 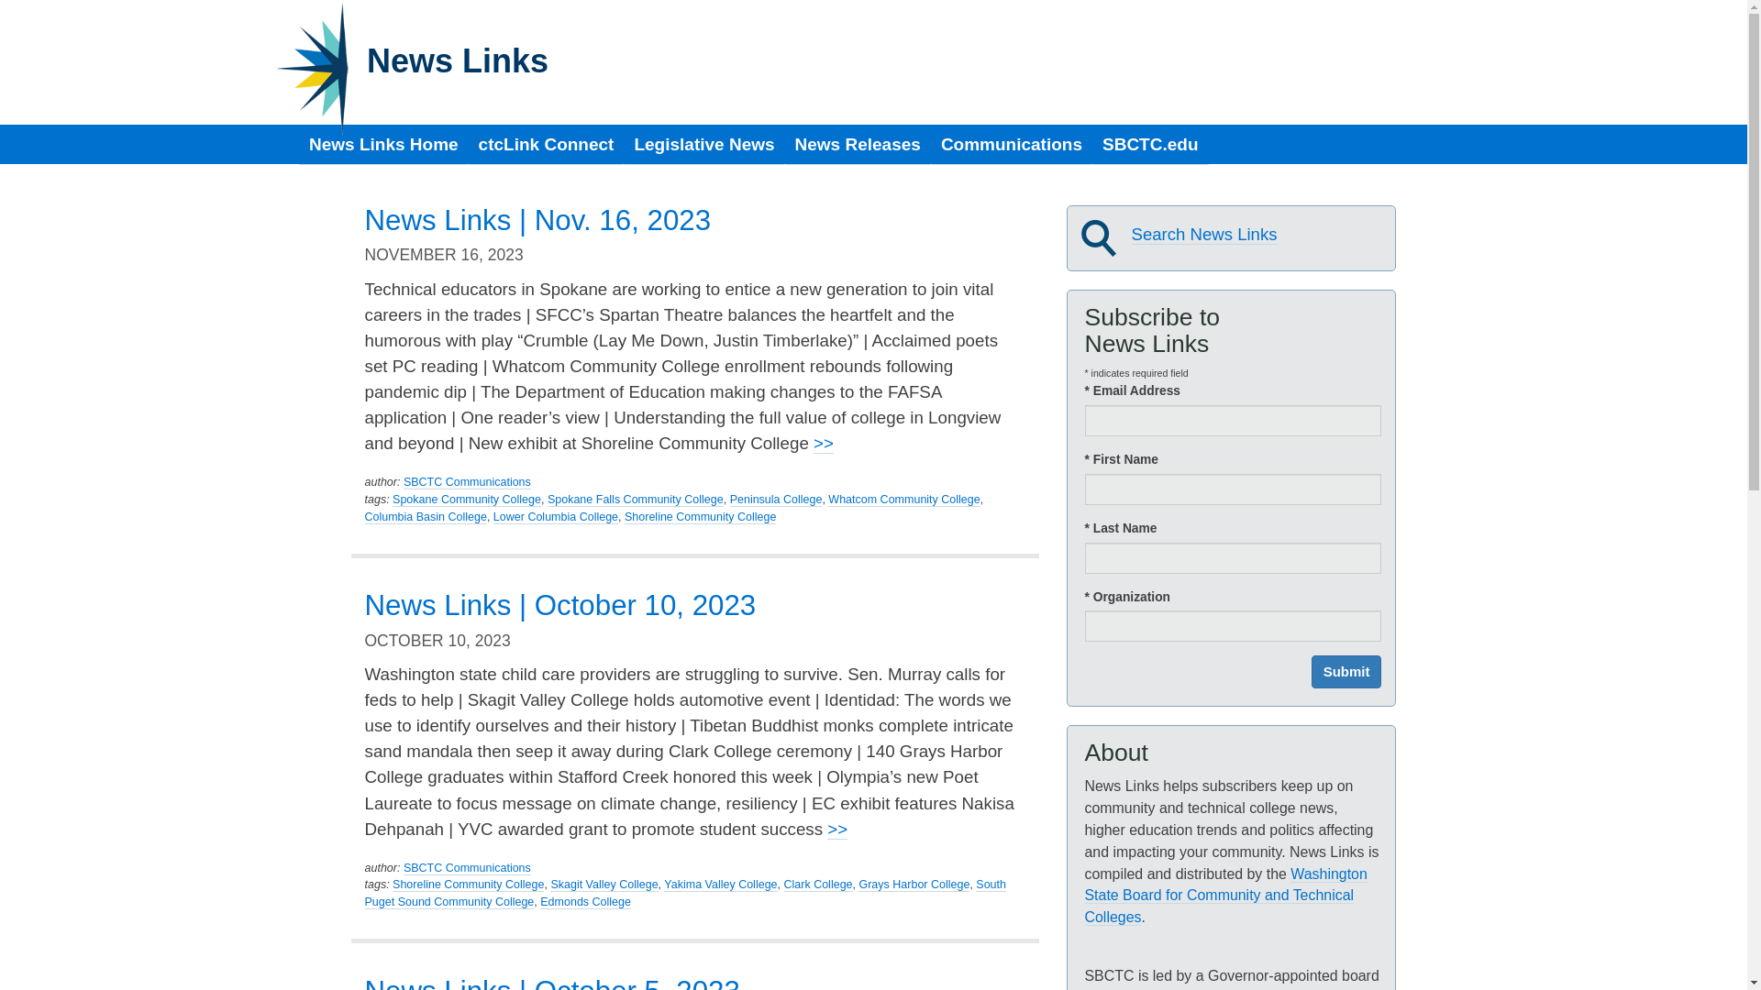 What do you see at coordinates (585, 902) in the screenshot?
I see `Edmonds College` at bounding box center [585, 902].